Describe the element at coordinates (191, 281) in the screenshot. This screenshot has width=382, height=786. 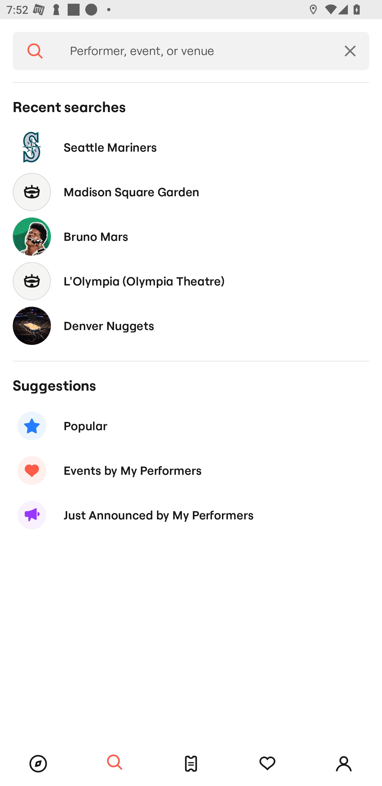
I see `L'Olympia (Olympia Theatre)` at that location.